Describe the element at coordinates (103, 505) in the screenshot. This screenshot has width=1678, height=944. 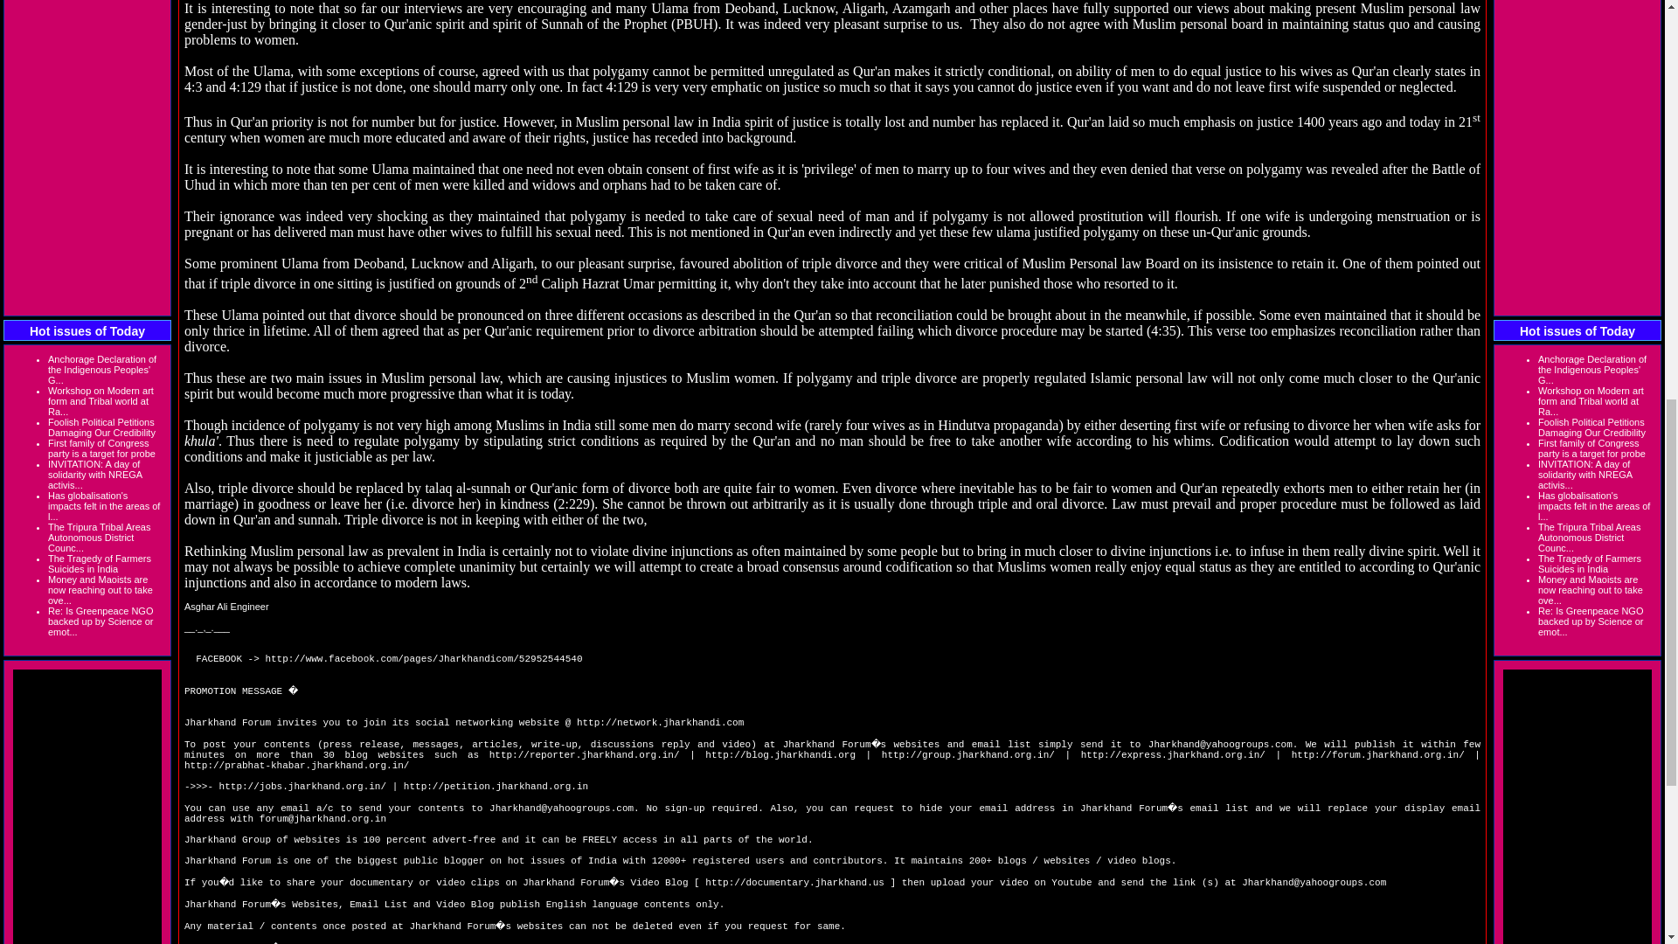
I see `Has globalisation's impacts felt in the areas of l...` at that location.